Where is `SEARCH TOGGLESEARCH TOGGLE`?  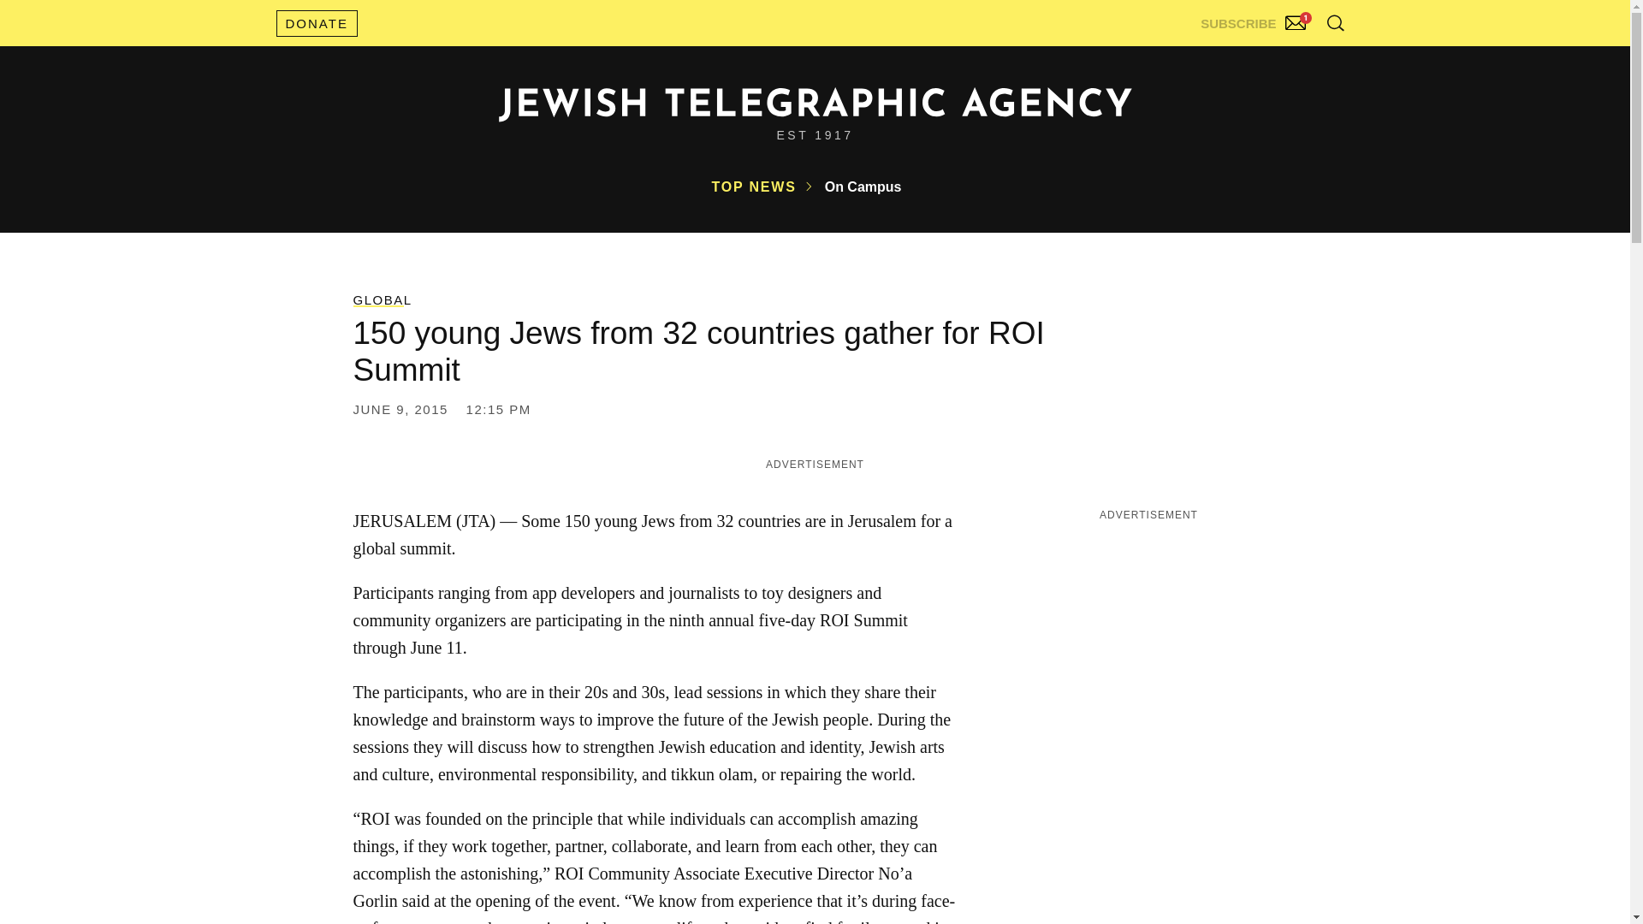
SEARCH TOGGLESEARCH TOGGLE is located at coordinates (1335, 22).